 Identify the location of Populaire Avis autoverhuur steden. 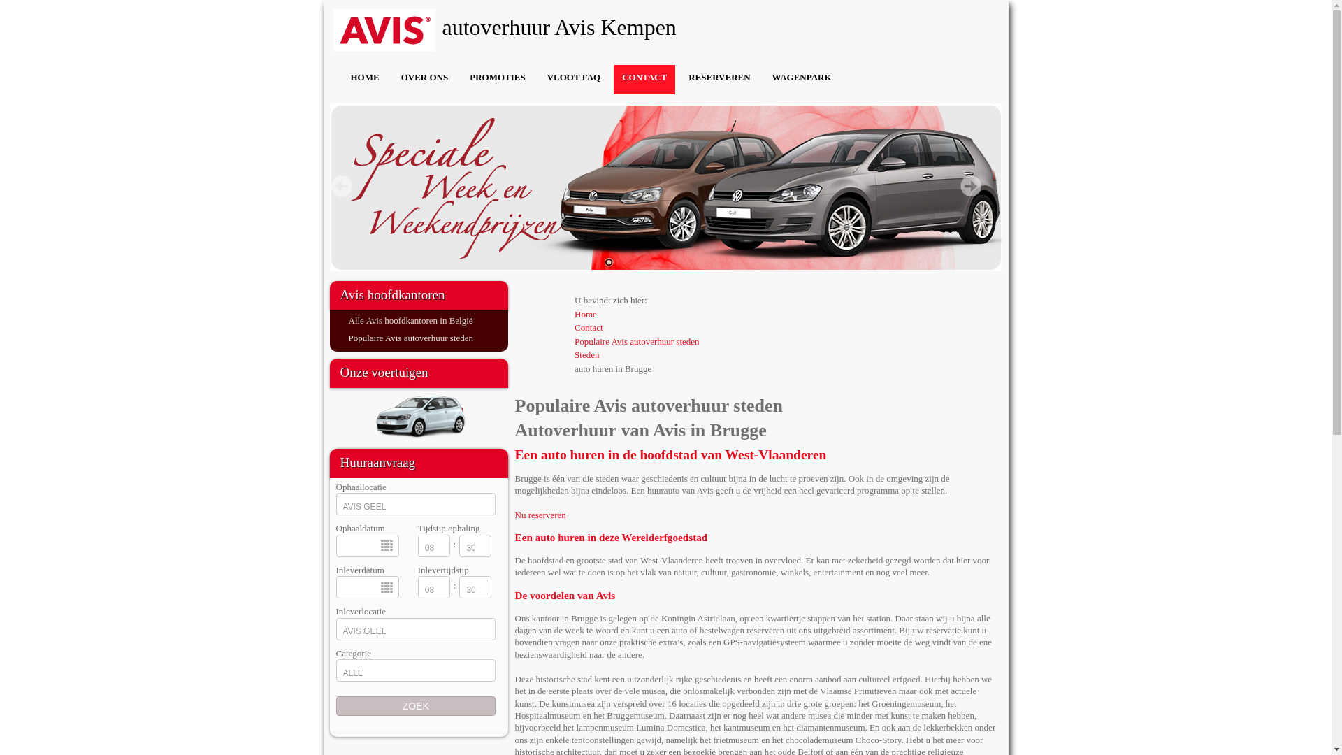
(637, 341).